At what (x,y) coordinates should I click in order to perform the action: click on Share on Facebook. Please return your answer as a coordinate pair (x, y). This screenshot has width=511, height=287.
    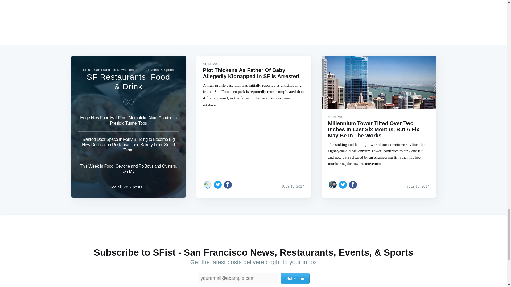
    Looking at the image, I should click on (353, 184).